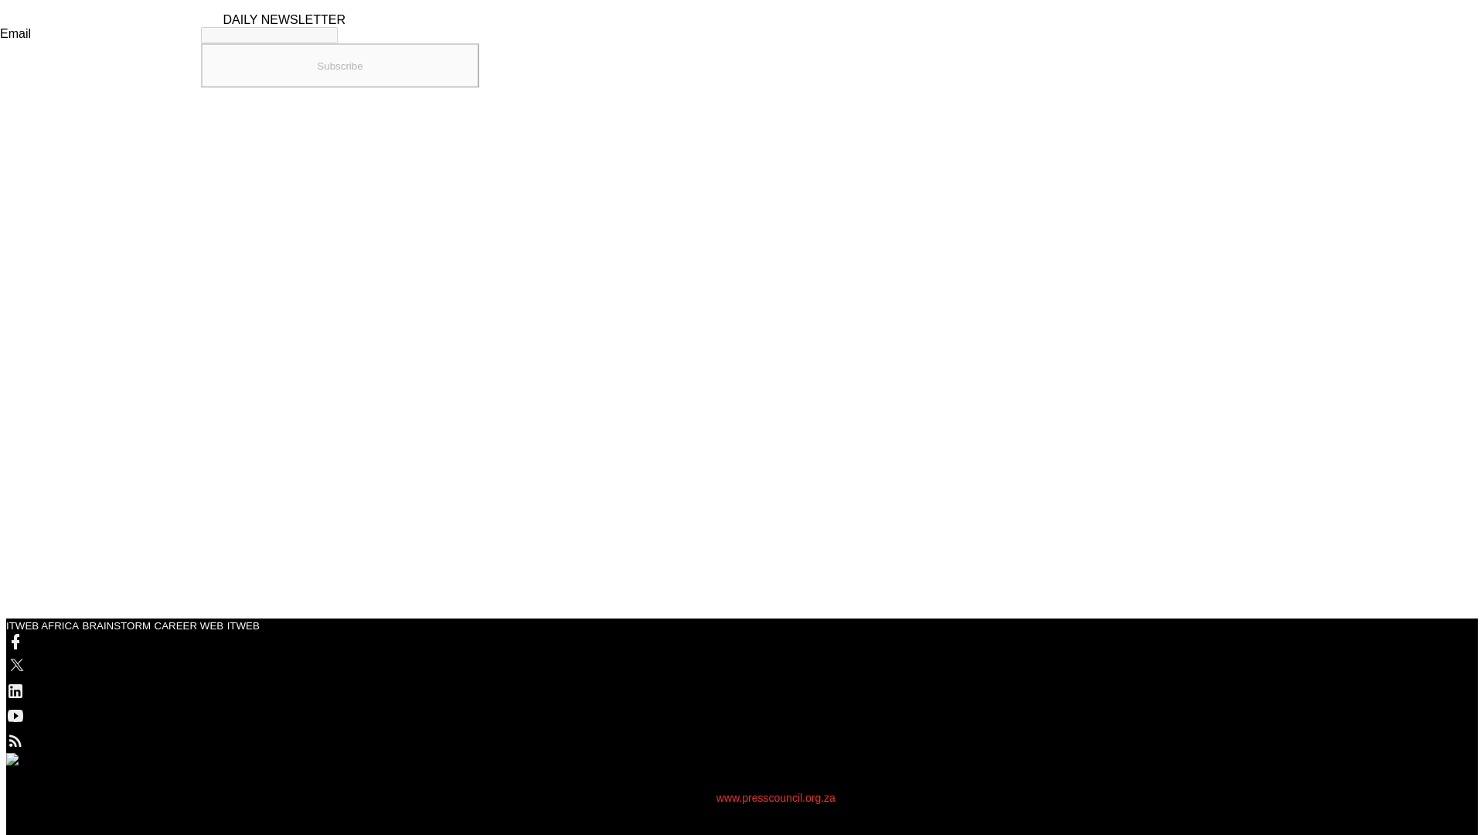 This screenshot has height=835, width=1484. What do you see at coordinates (776, 798) in the screenshot?
I see `www.presscouncil.org.za` at bounding box center [776, 798].